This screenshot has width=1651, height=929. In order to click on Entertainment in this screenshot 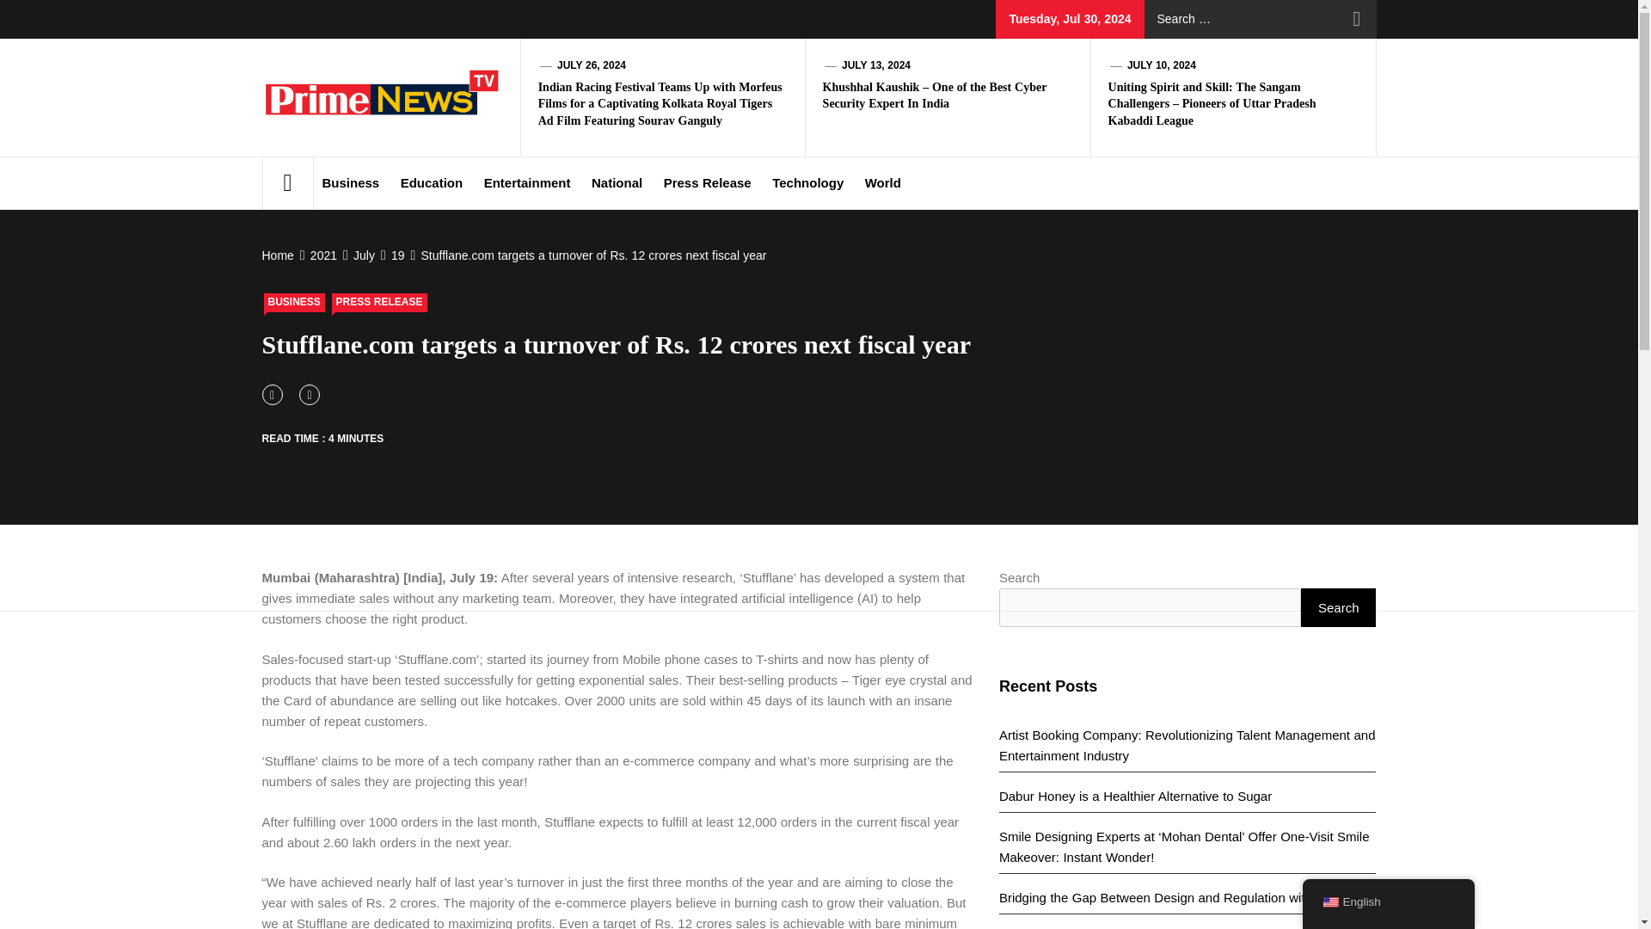, I will do `click(526, 182)`.